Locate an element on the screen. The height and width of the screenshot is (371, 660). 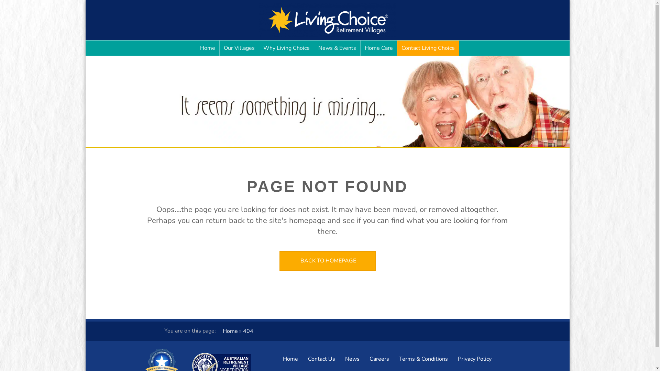
rlcc is located at coordinates (162, 364).